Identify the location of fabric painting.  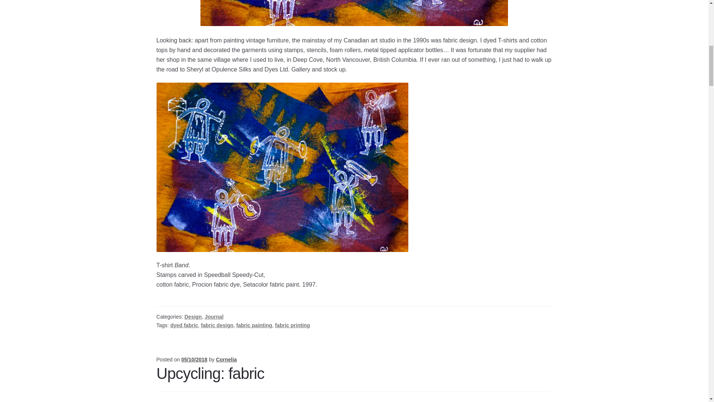
(254, 325).